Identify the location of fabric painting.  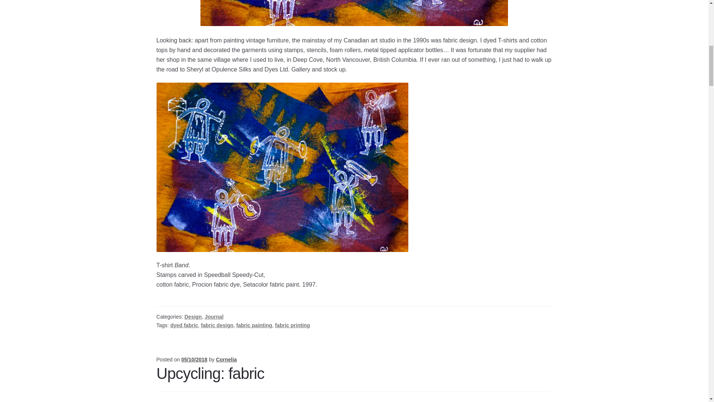
(254, 325).